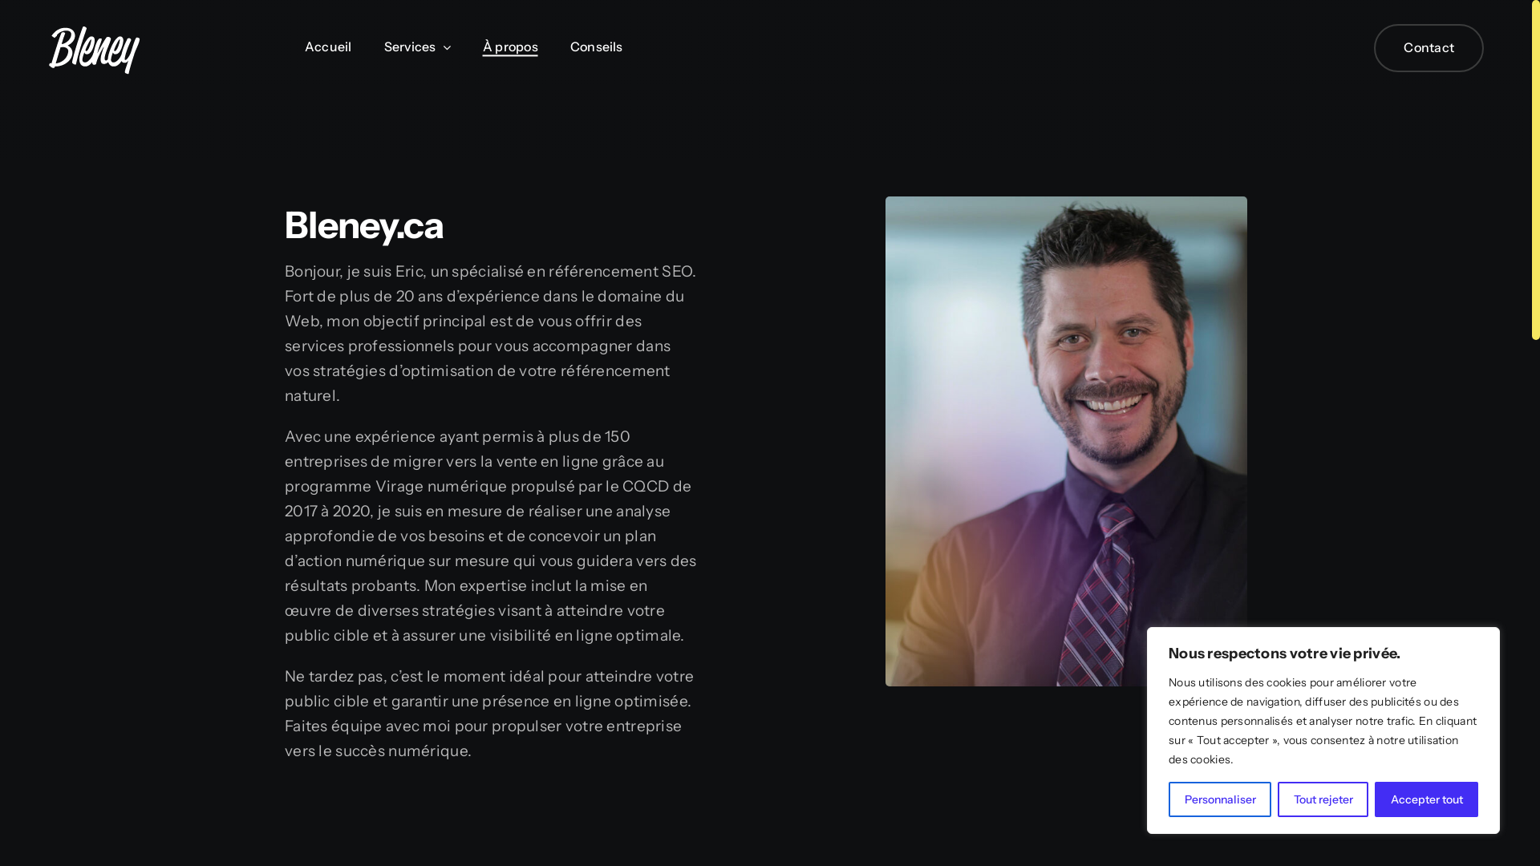 This screenshot has height=866, width=1540. I want to click on Accepter tout, so click(1426, 799).